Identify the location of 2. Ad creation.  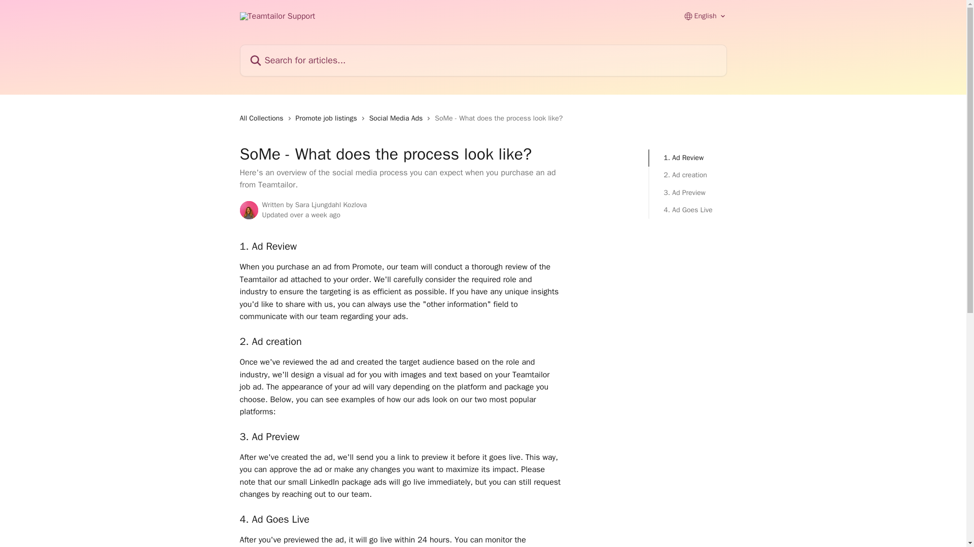
(687, 175).